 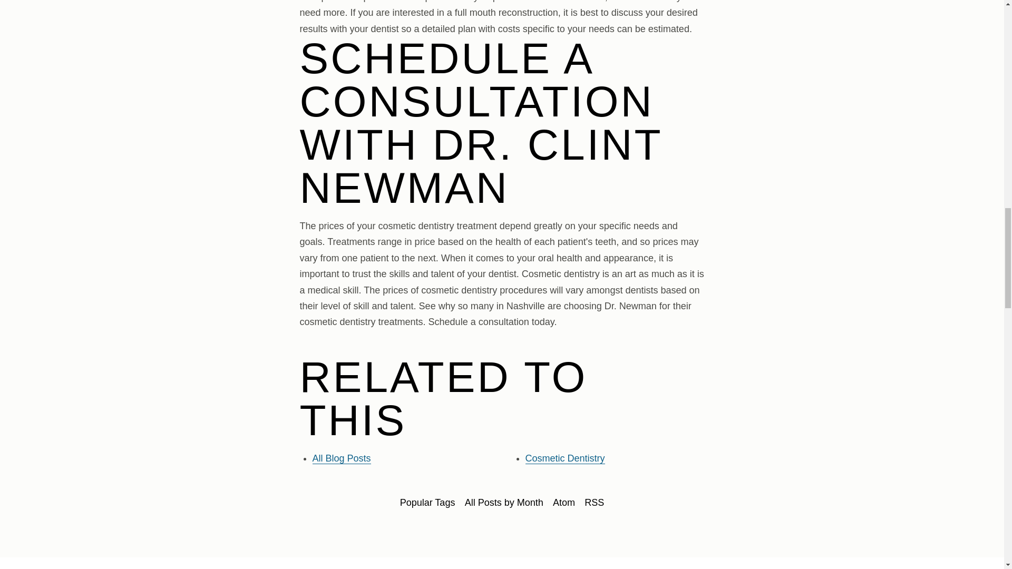 I want to click on Cosmetic Dentistry, so click(x=565, y=458).